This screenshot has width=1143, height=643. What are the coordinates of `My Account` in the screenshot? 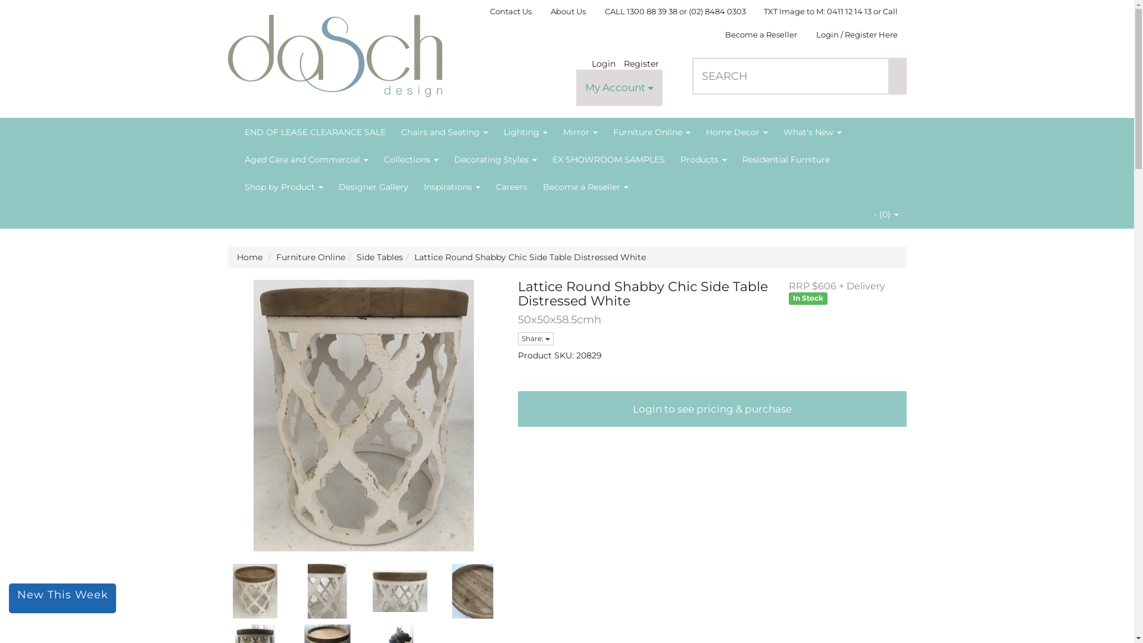 It's located at (619, 88).